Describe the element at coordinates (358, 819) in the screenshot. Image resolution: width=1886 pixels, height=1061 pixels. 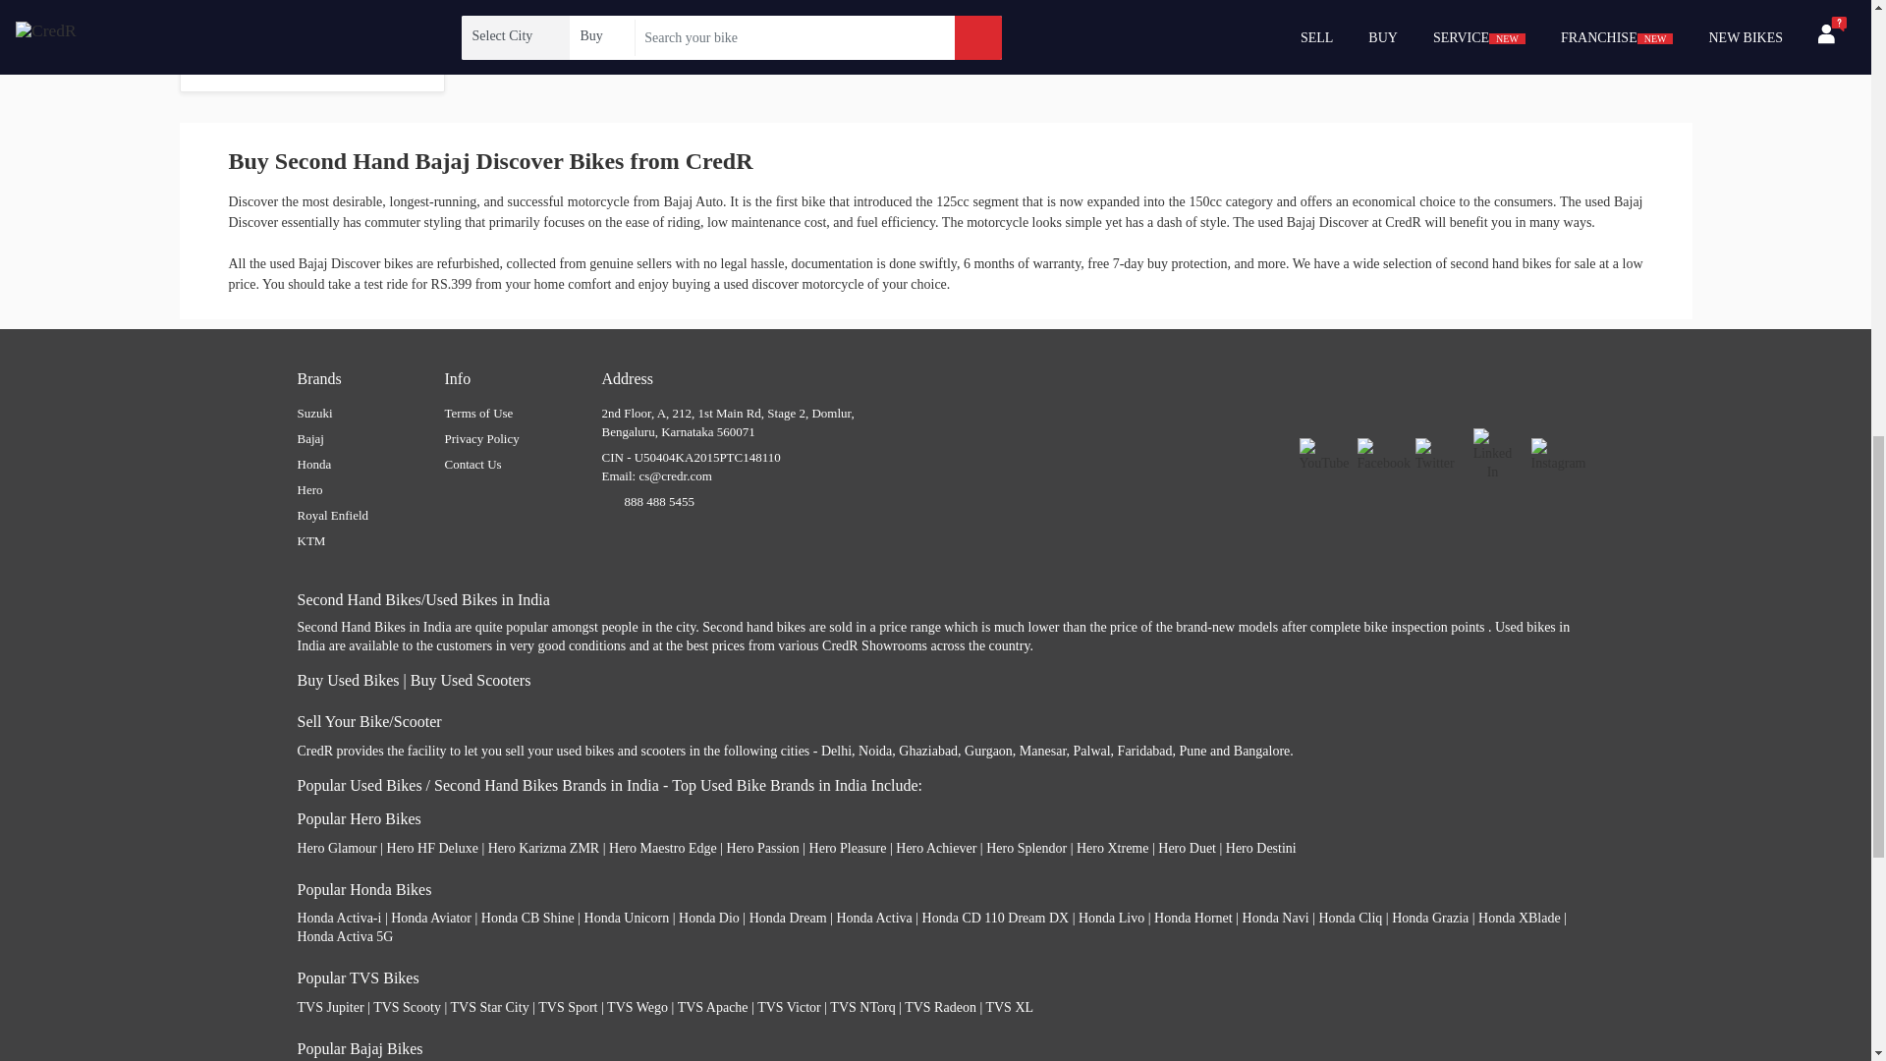
I see `Popular Hero Bikes` at that location.